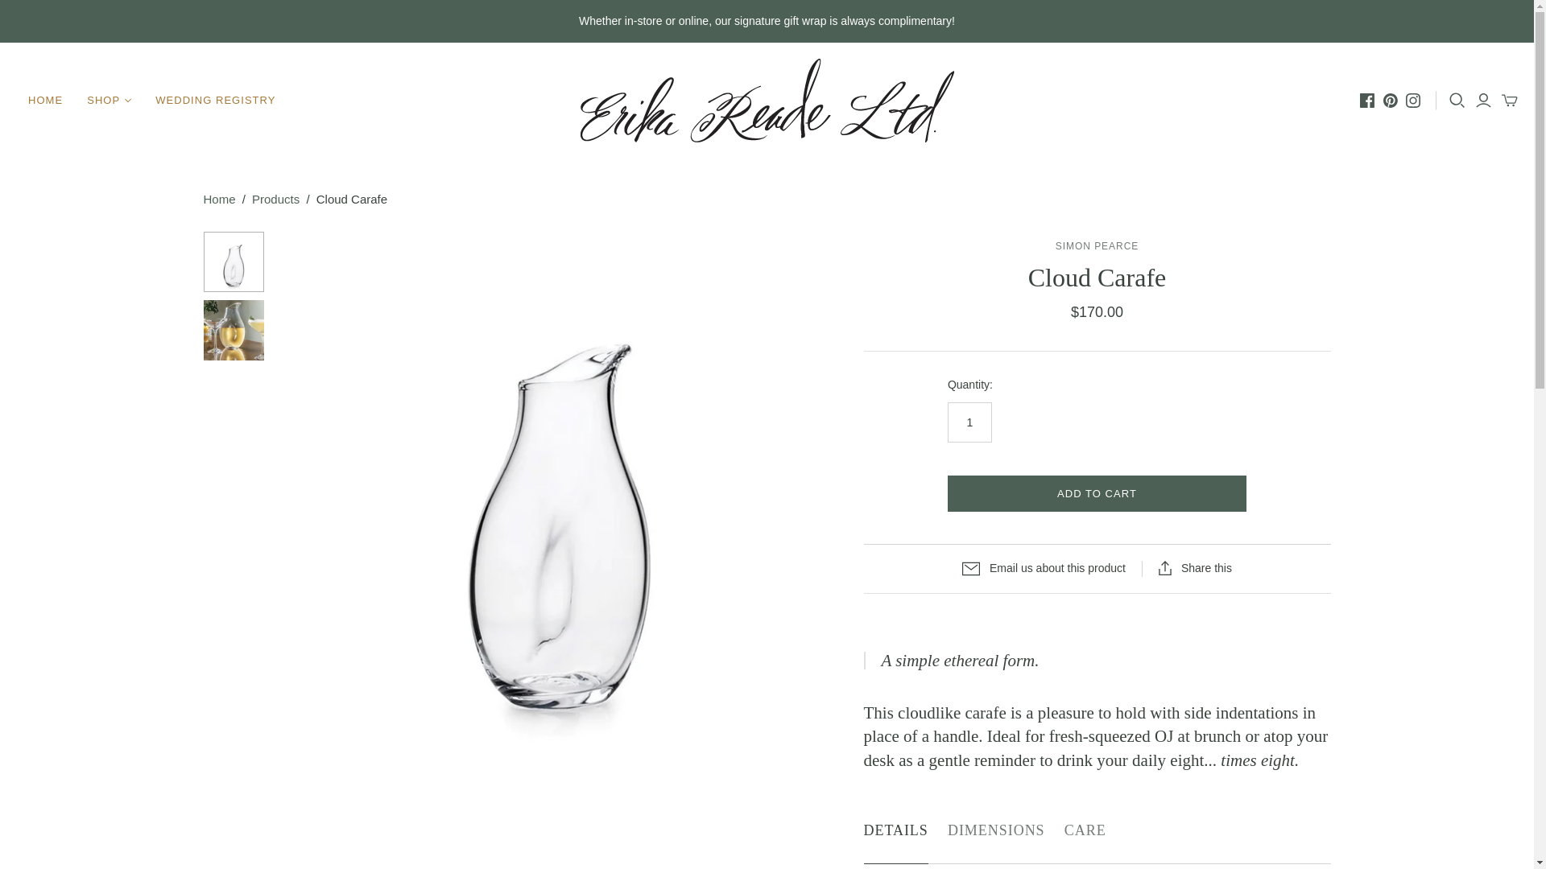 This screenshot has width=1546, height=869. I want to click on Checkout, so click(34, 10).